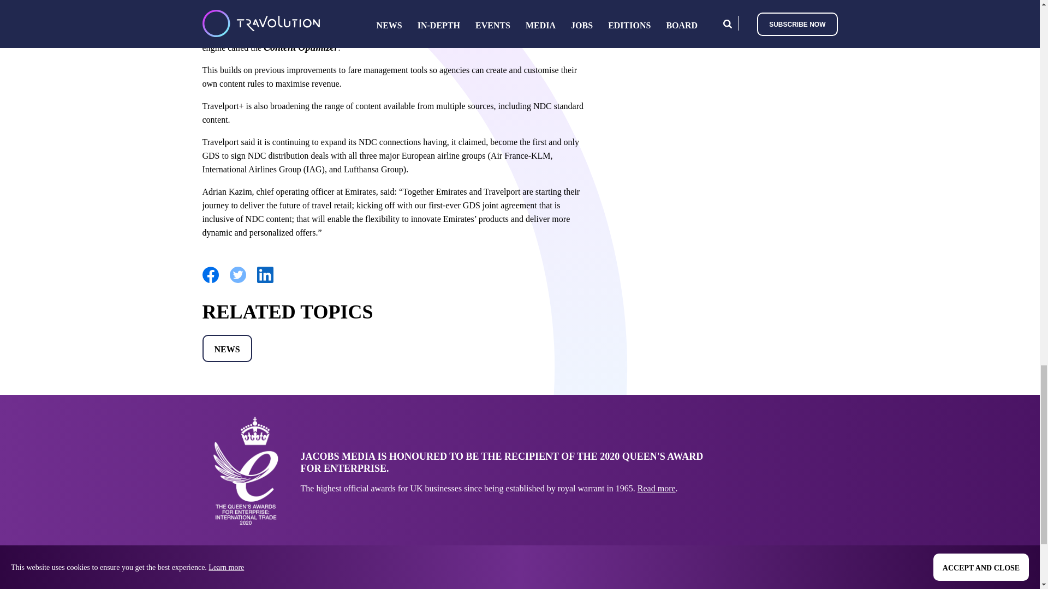 The image size is (1048, 589). I want to click on Share on LinkedIn, so click(264, 280).